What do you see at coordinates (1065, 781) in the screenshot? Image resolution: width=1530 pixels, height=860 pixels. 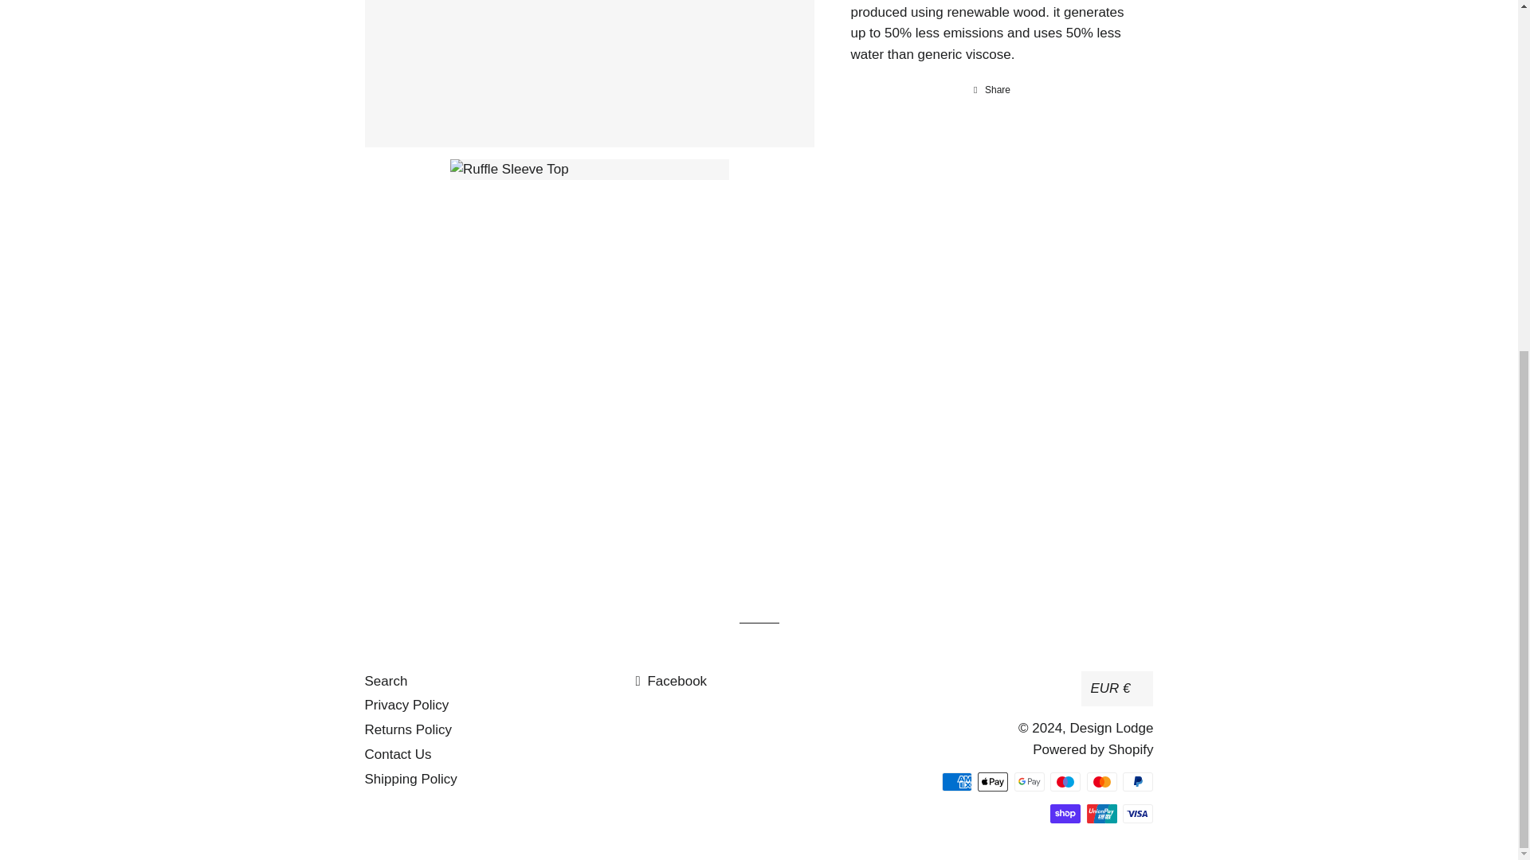 I see `Maestro` at bounding box center [1065, 781].